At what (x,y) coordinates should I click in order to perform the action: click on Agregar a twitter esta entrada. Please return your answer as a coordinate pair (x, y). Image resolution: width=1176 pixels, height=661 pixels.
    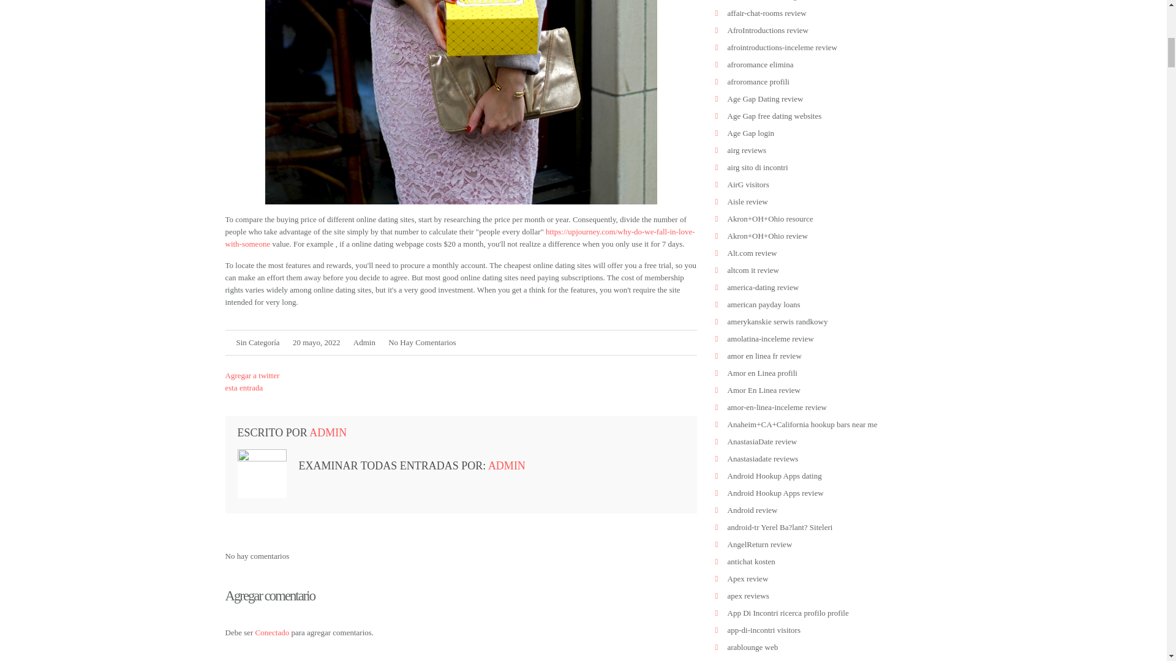
    Looking at the image, I should click on (252, 381).